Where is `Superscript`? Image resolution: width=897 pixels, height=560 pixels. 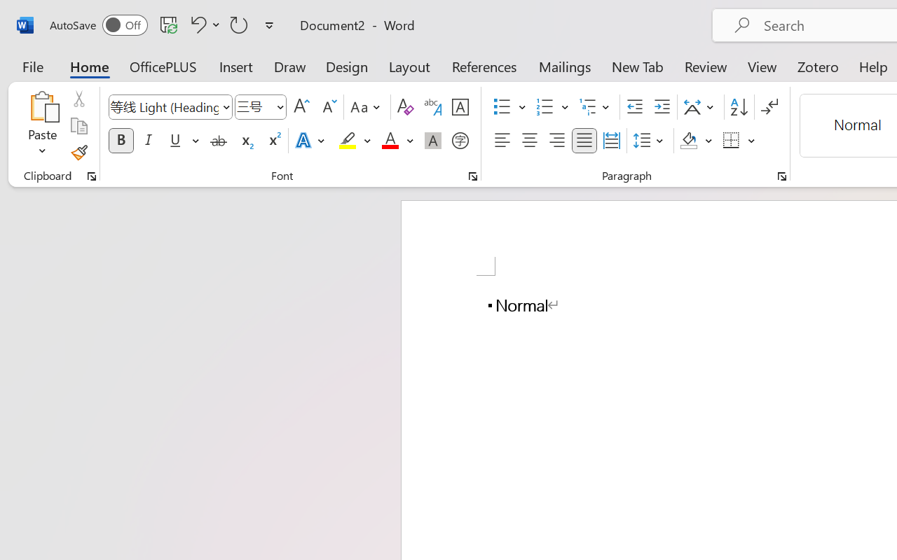
Superscript is located at coordinates (273, 141).